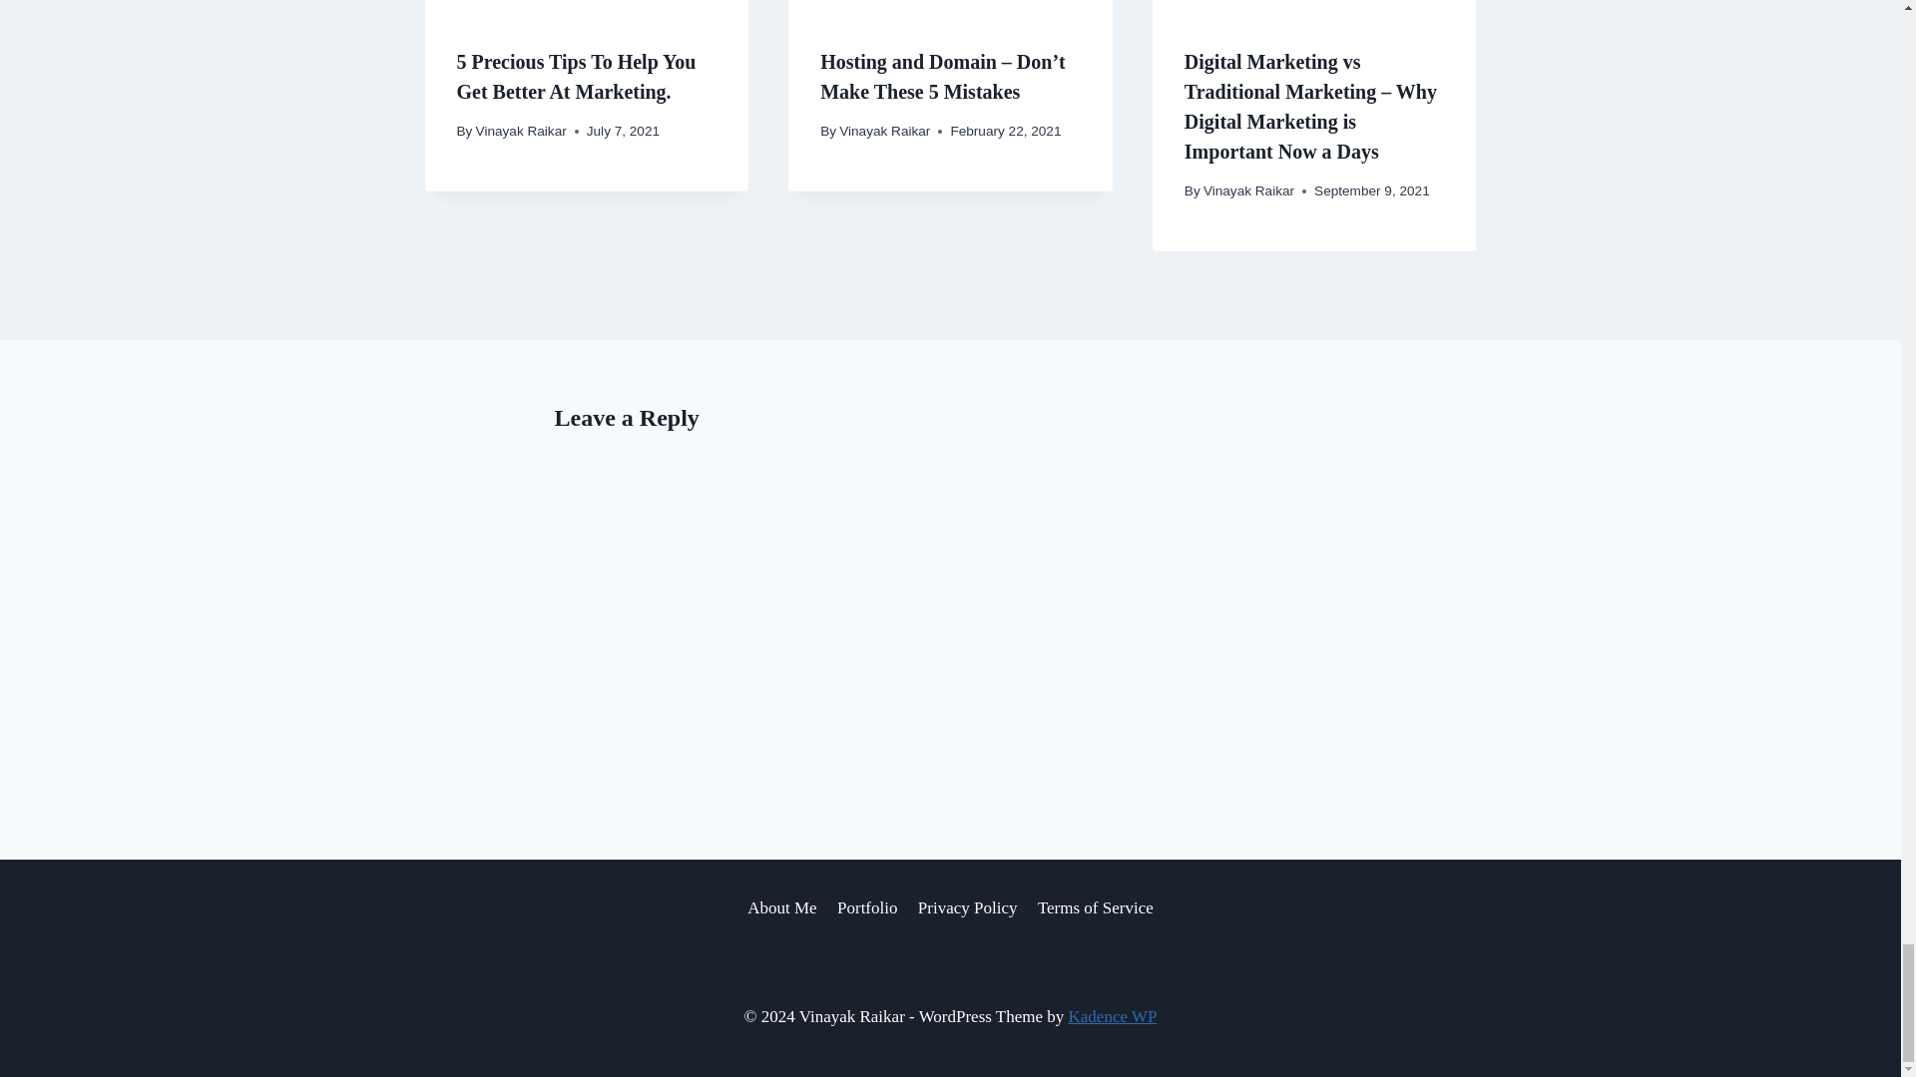 The height and width of the screenshot is (1077, 1916). Describe the element at coordinates (521, 132) in the screenshot. I see `Vinayak Raikar` at that location.